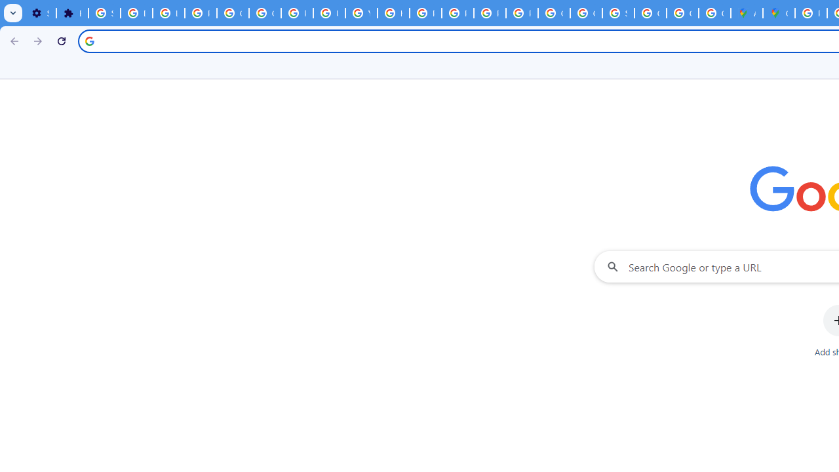 The width and height of the screenshot is (839, 472). I want to click on Delete photos & videos - Computer - Google Photos Help, so click(136, 13).